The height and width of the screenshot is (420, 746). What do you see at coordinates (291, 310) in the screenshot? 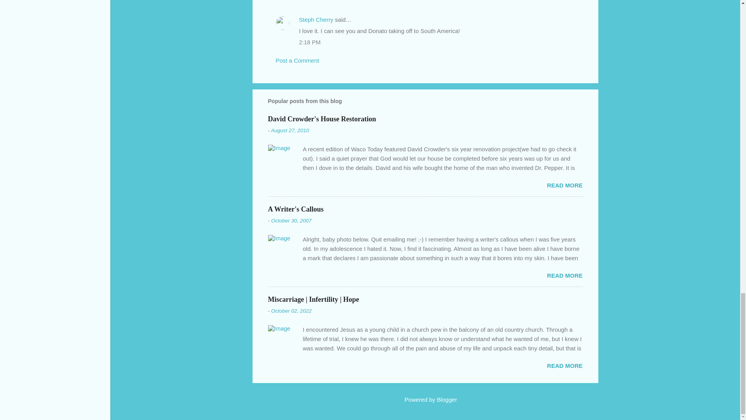
I see `October 02, 2022` at bounding box center [291, 310].